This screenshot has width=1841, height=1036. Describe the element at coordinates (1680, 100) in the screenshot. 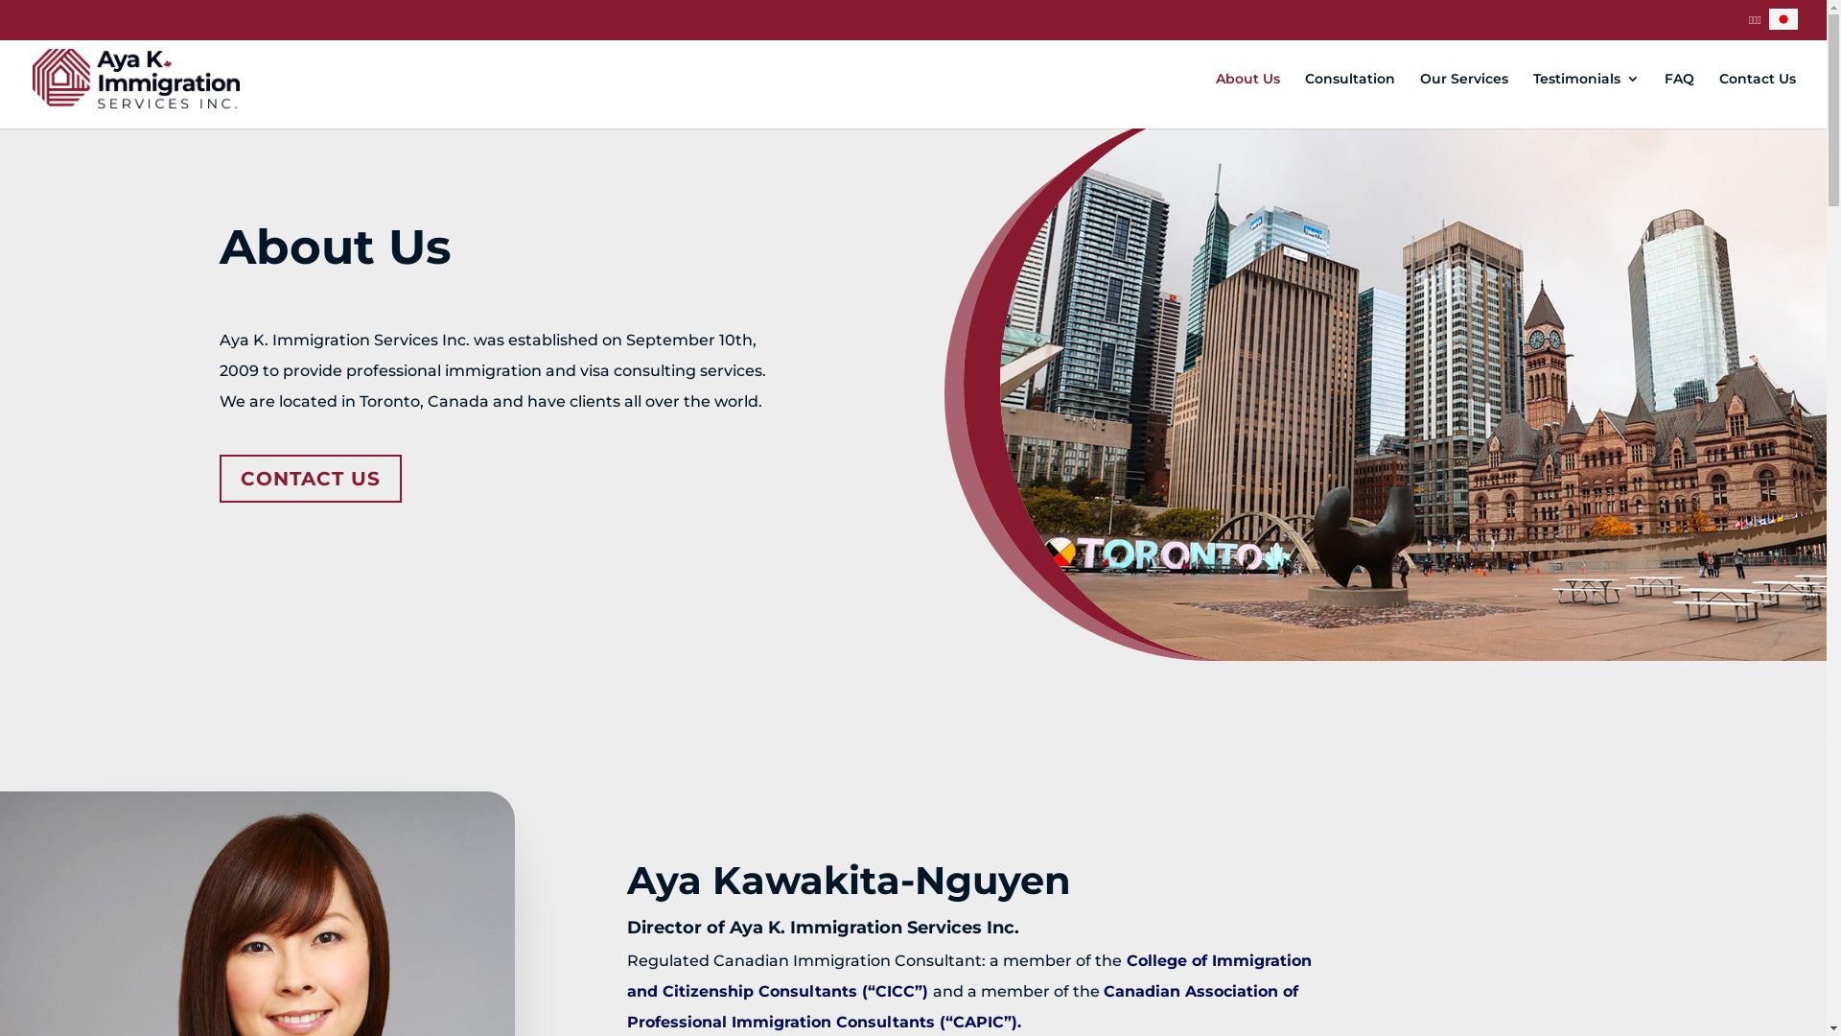

I see `FAQ` at that location.